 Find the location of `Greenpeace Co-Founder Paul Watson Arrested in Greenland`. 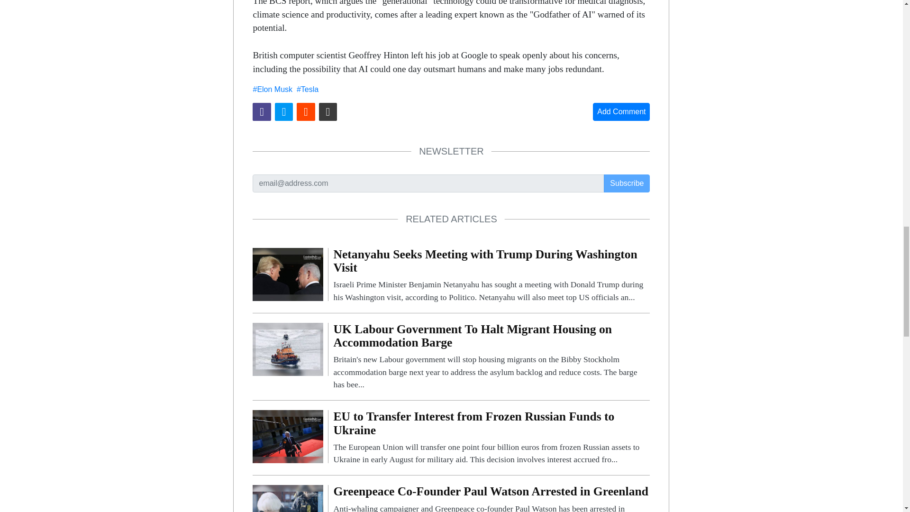

Greenpeace Co-Founder Paul Watson Arrested in Greenland is located at coordinates (288, 510).